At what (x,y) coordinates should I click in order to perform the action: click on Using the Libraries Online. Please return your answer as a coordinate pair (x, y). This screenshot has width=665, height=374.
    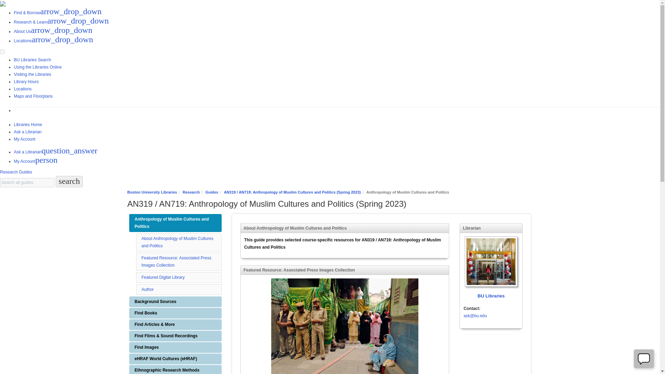
    Looking at the image, I should click on (38, 67).